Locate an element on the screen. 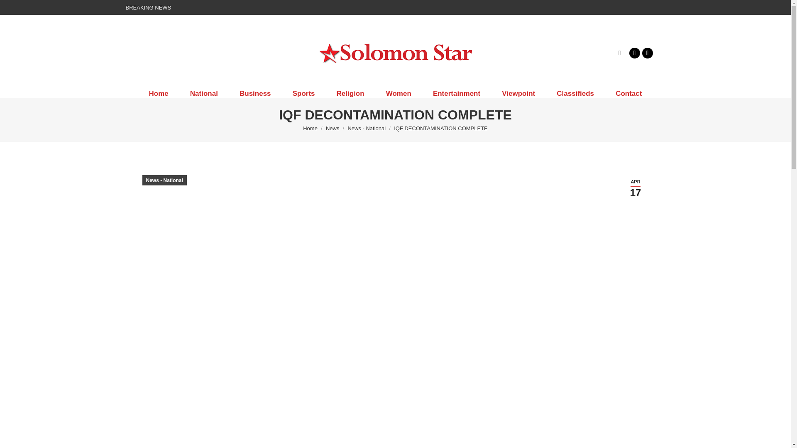 This screenshot has height=448, width=797. Viewpoint is located at coordinates (518, 93).